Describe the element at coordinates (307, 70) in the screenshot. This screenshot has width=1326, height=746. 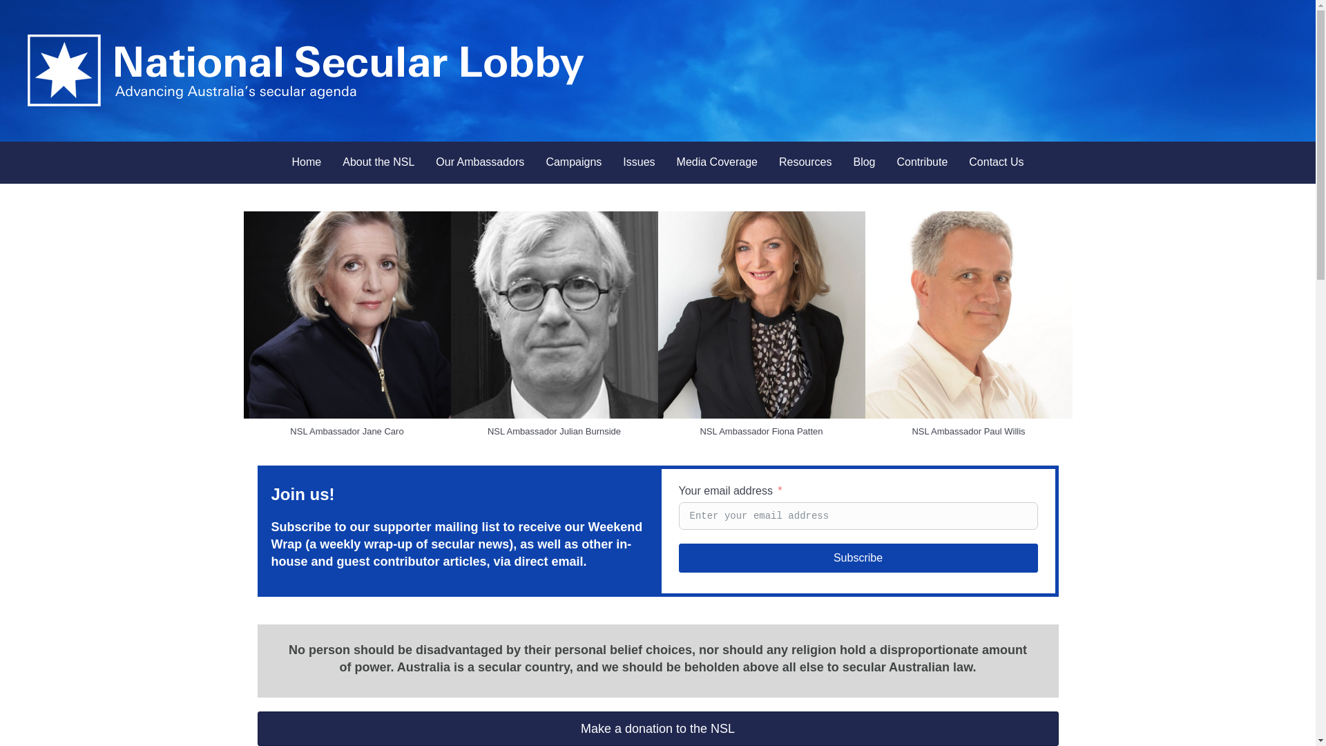
I see `National Secular Lobby` at that location.